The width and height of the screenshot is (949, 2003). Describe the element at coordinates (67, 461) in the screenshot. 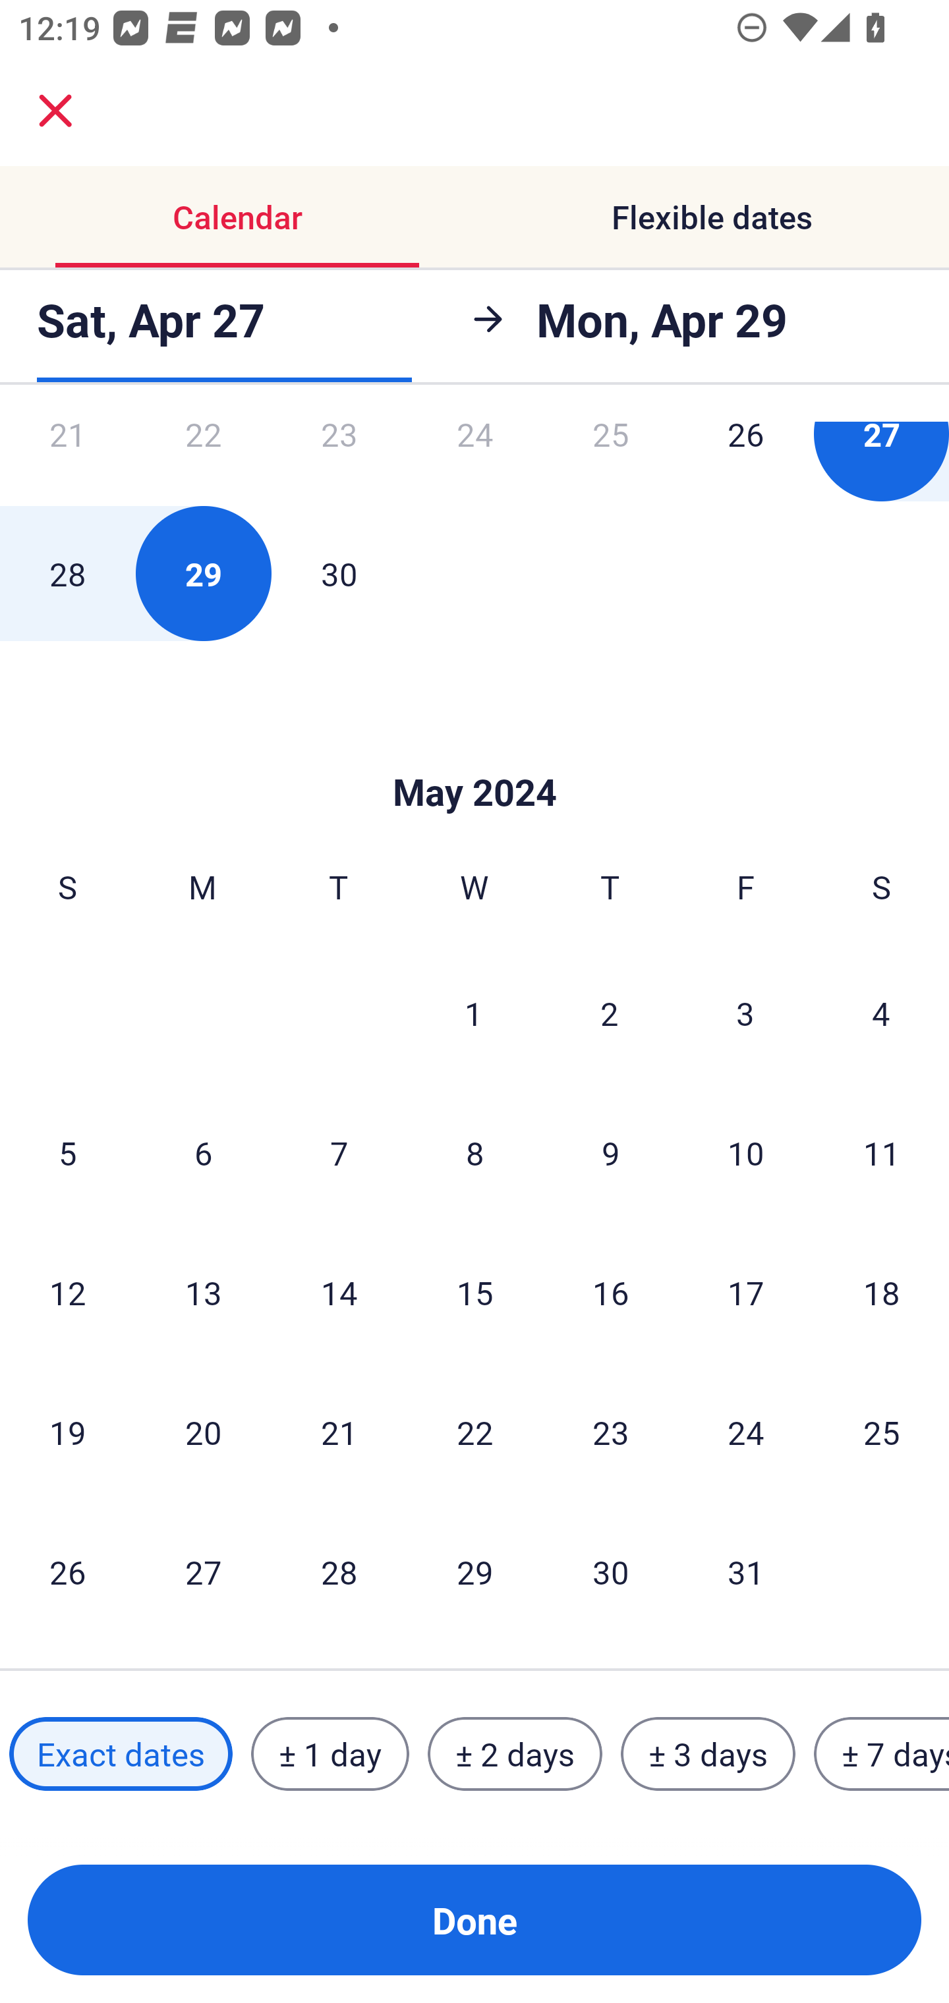

I see `21 Sunday, April 21, 2024` at that location.